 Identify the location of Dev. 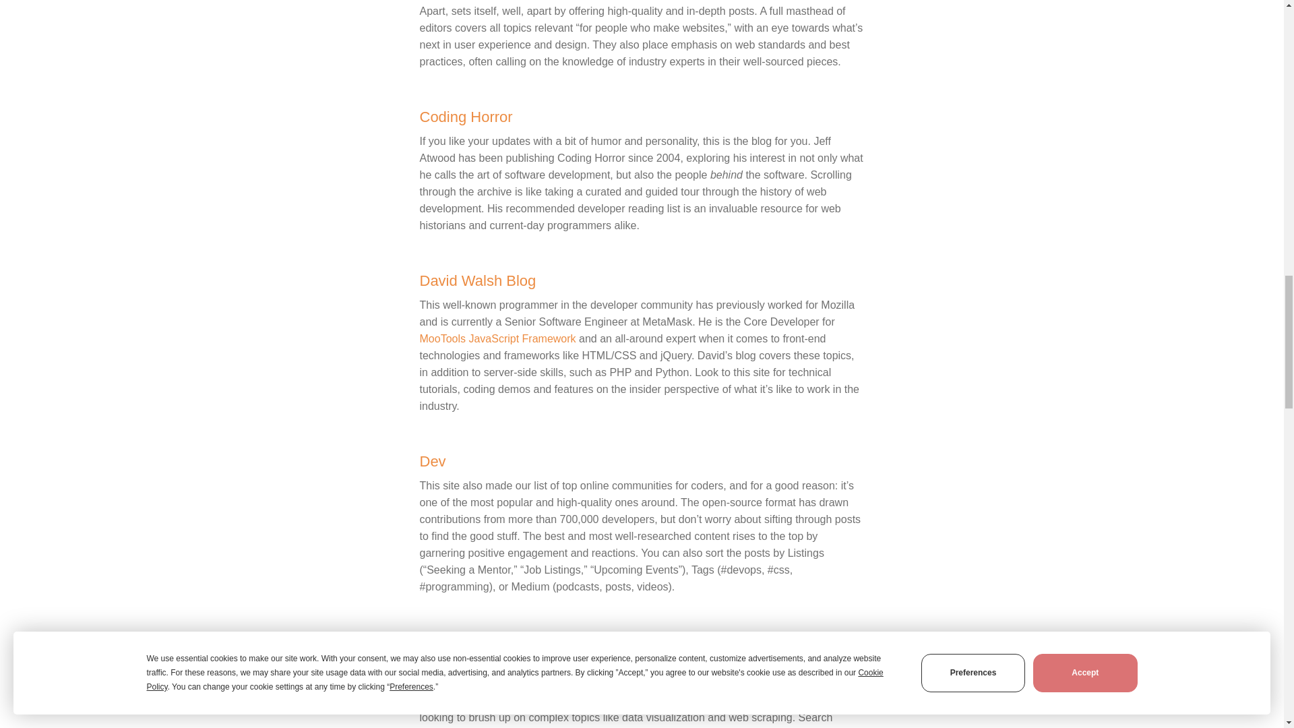
(432, 461).